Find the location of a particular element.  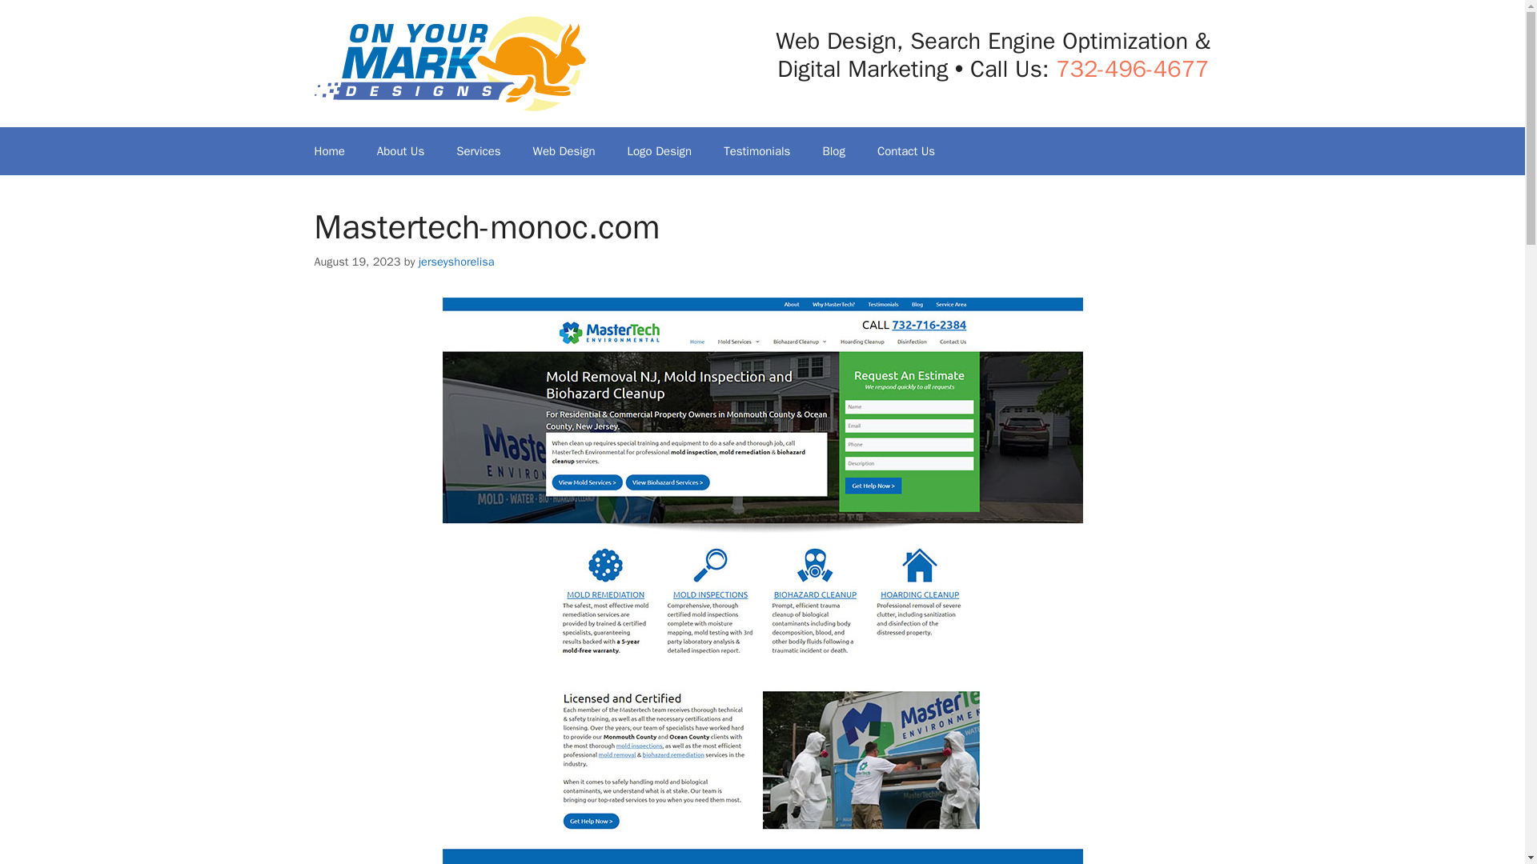

Services is located at coordinates (478, 150).